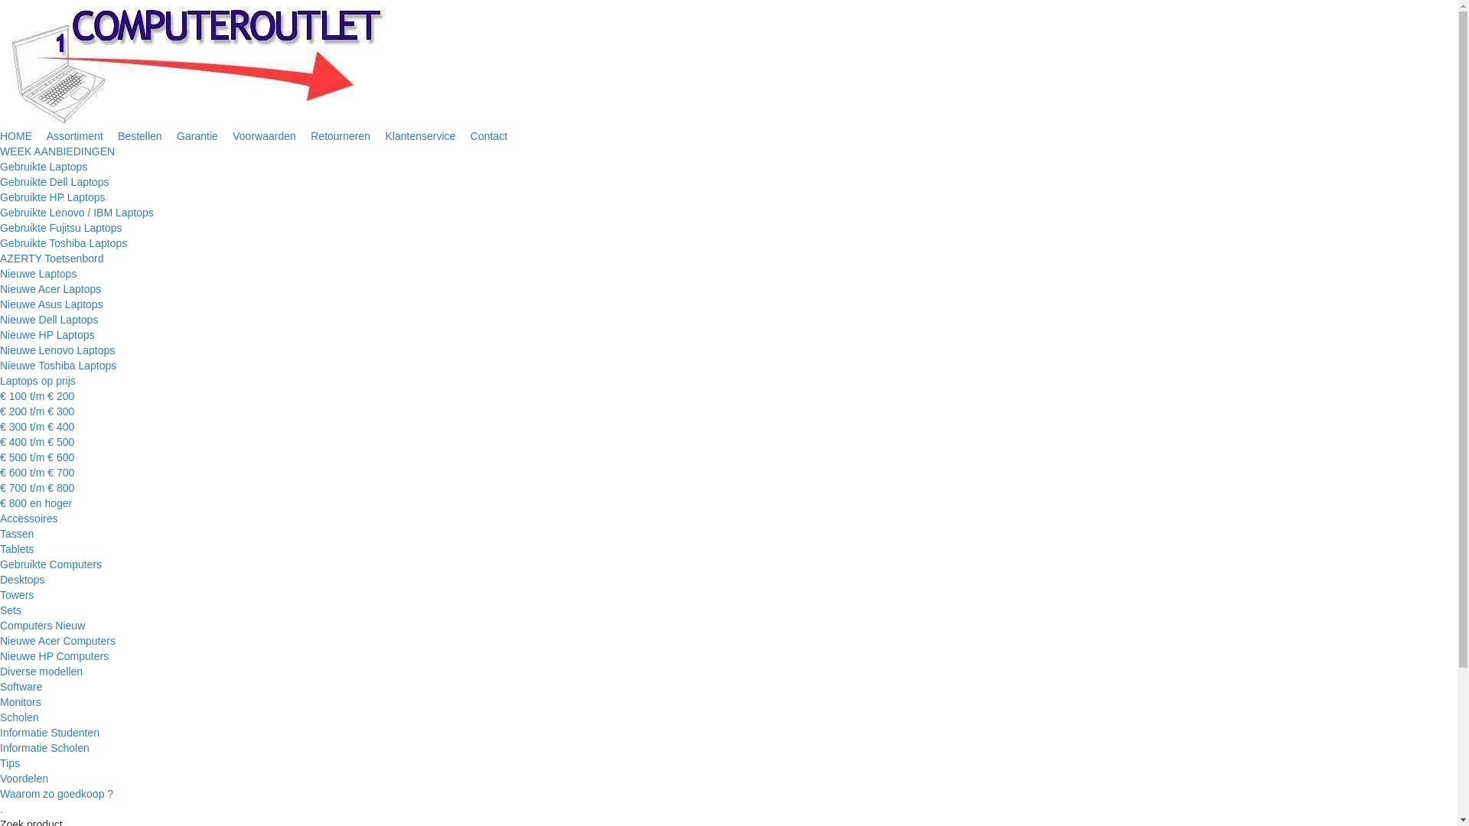 Image resolution: width=1469 pixels, height=826 pixels. Describe the element at coordinates (38, 381) in the screenshot. I see `Laptops op prijs` at that location.